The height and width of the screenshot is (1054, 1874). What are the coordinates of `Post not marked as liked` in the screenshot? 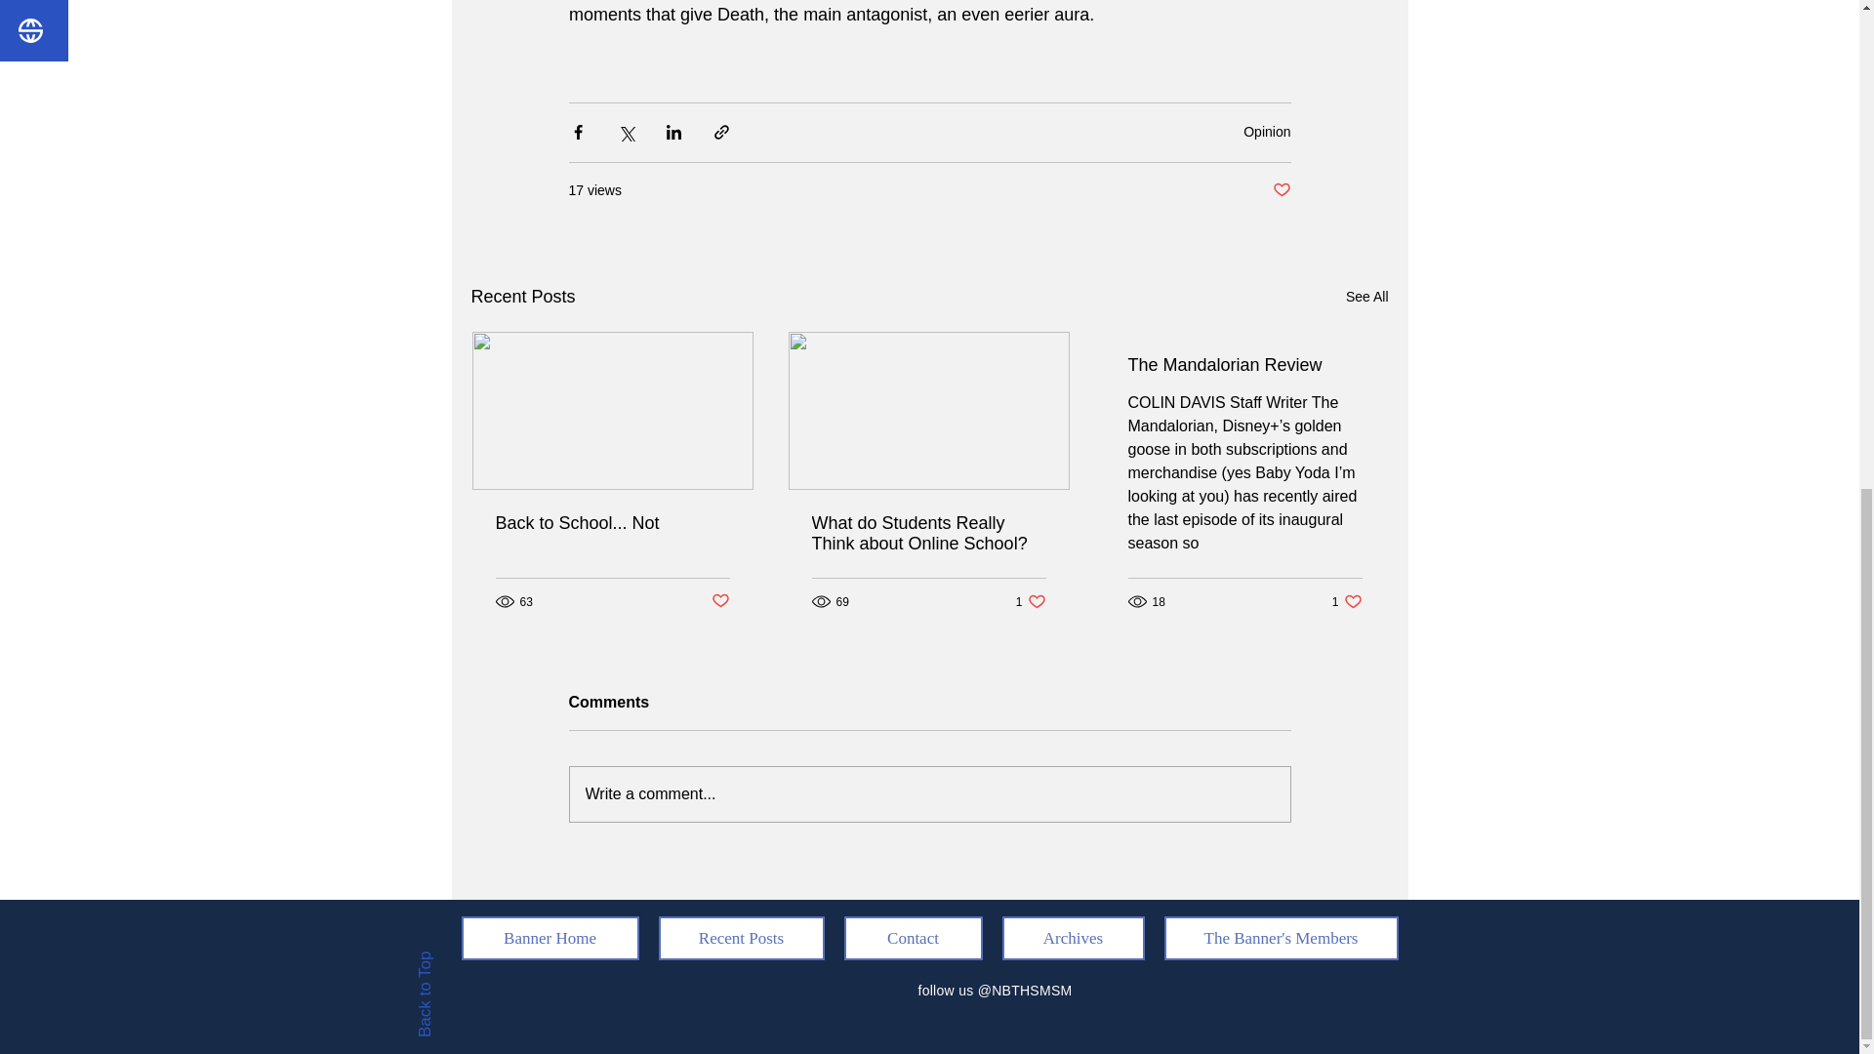 It's located at (613, 523).